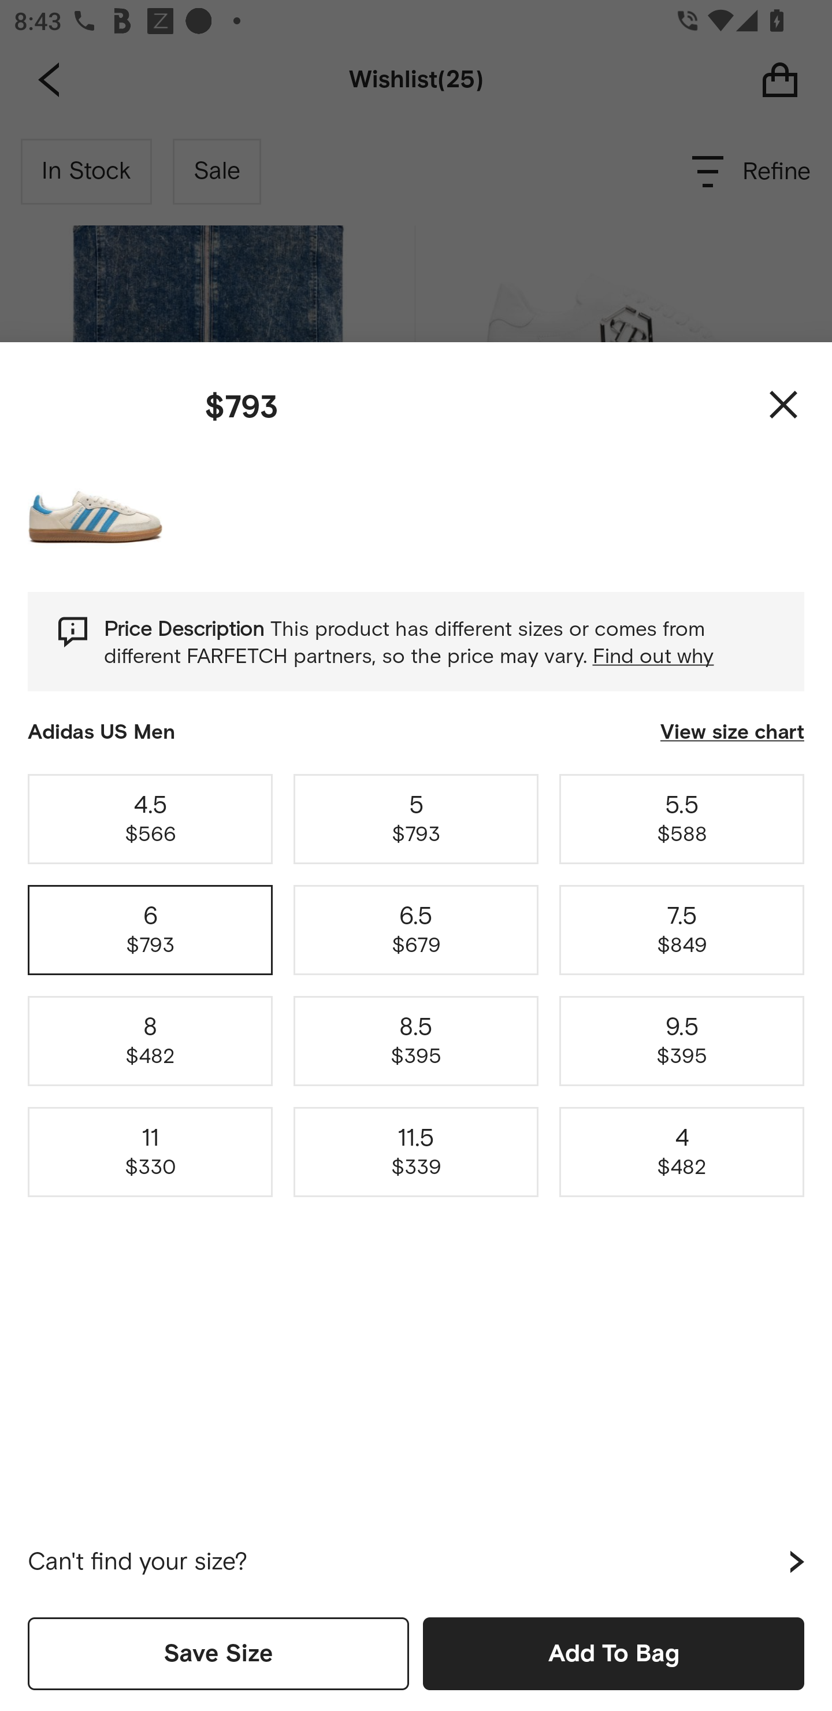 Image resolution: width=832 pixels, height=1711 pixels. Describe the element at coordinates (416, 819) in the screenshot. I see `5 $793` at that location.